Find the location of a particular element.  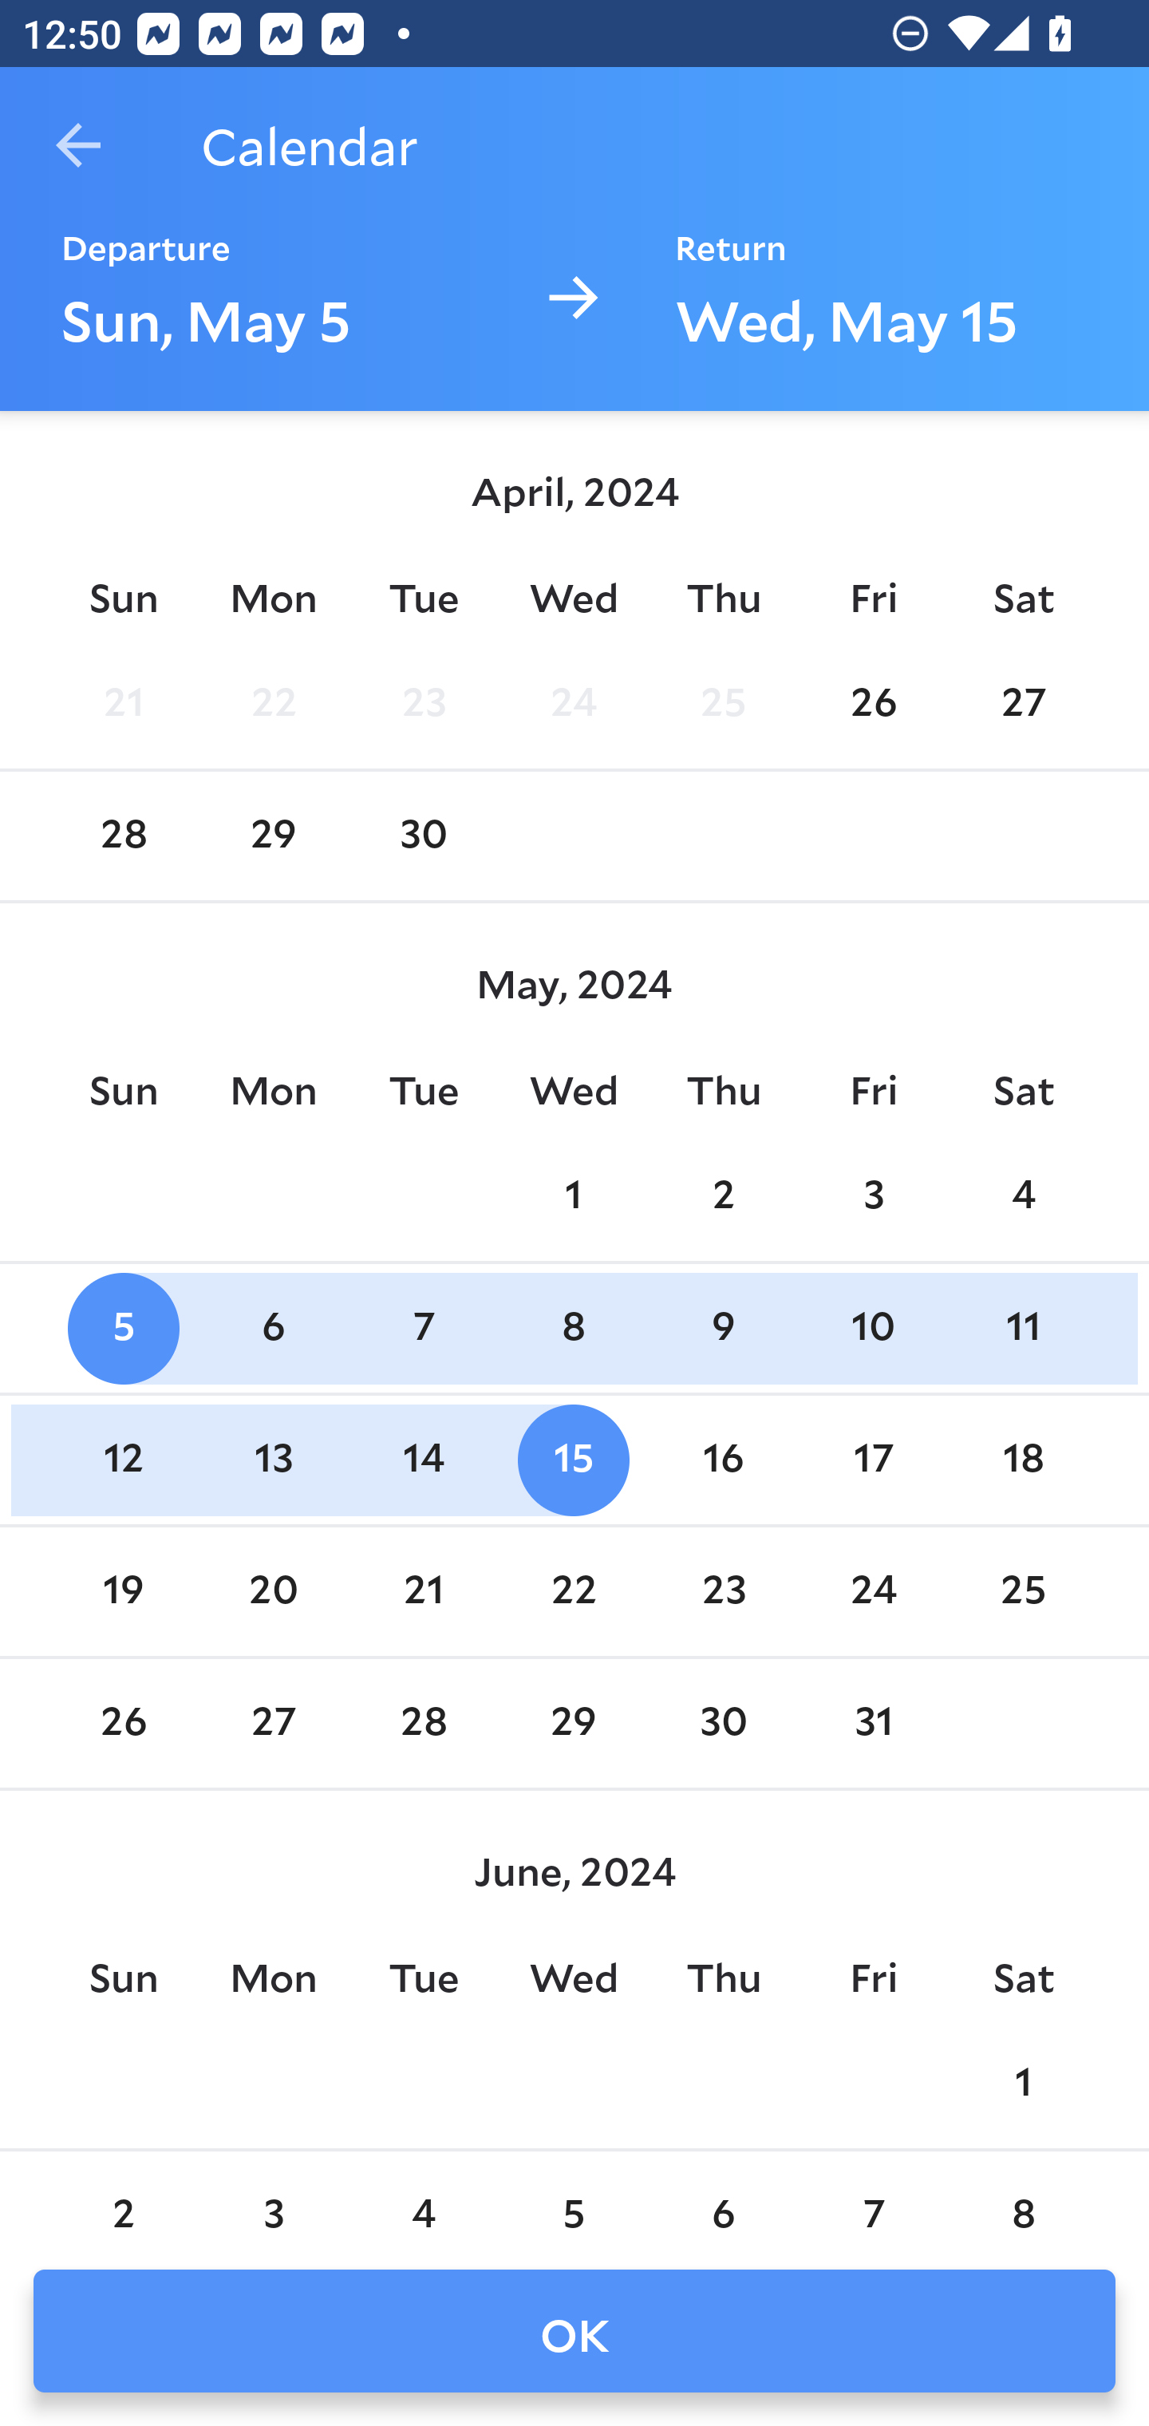

21 is located at coordinates (123, 703).